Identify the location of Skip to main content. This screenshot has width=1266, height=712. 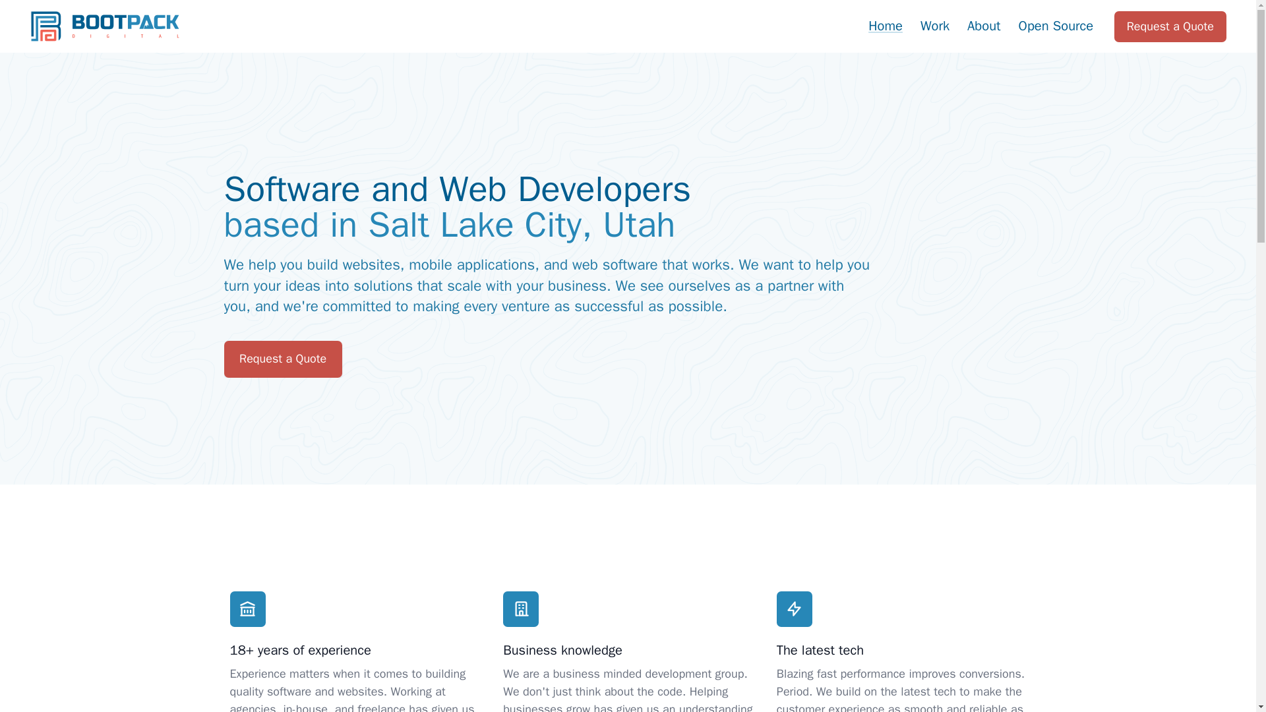
(65, 13).